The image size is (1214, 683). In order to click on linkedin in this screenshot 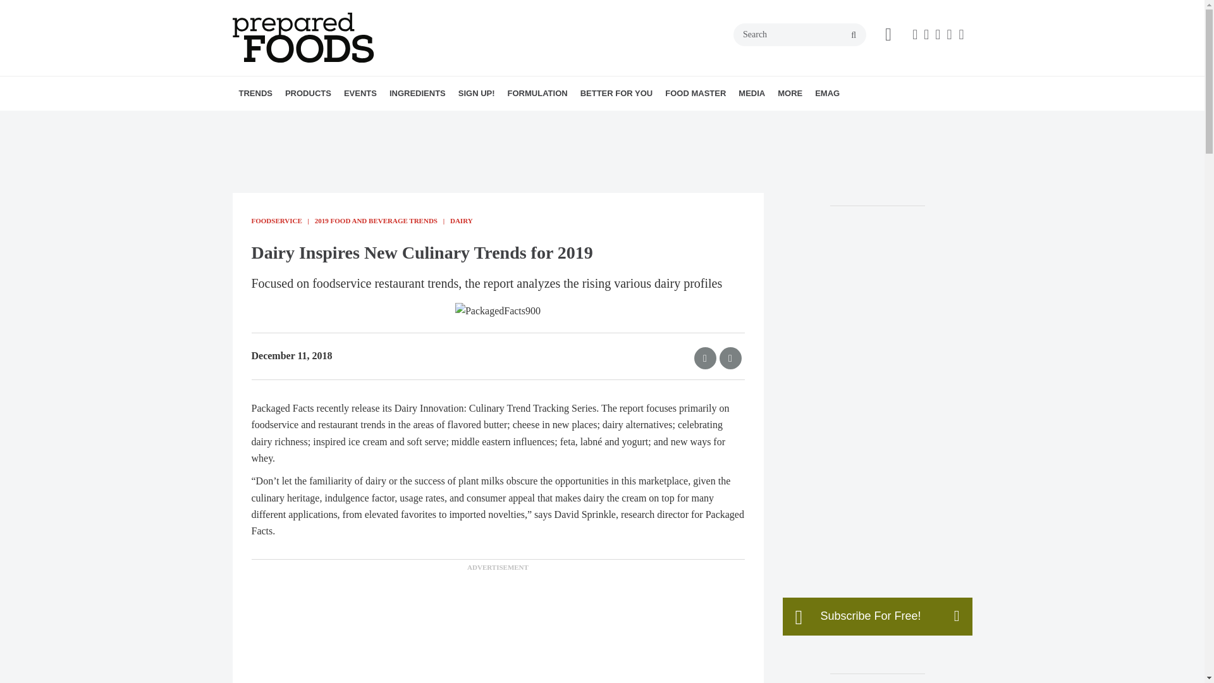, I will do `click(949, 34)`.